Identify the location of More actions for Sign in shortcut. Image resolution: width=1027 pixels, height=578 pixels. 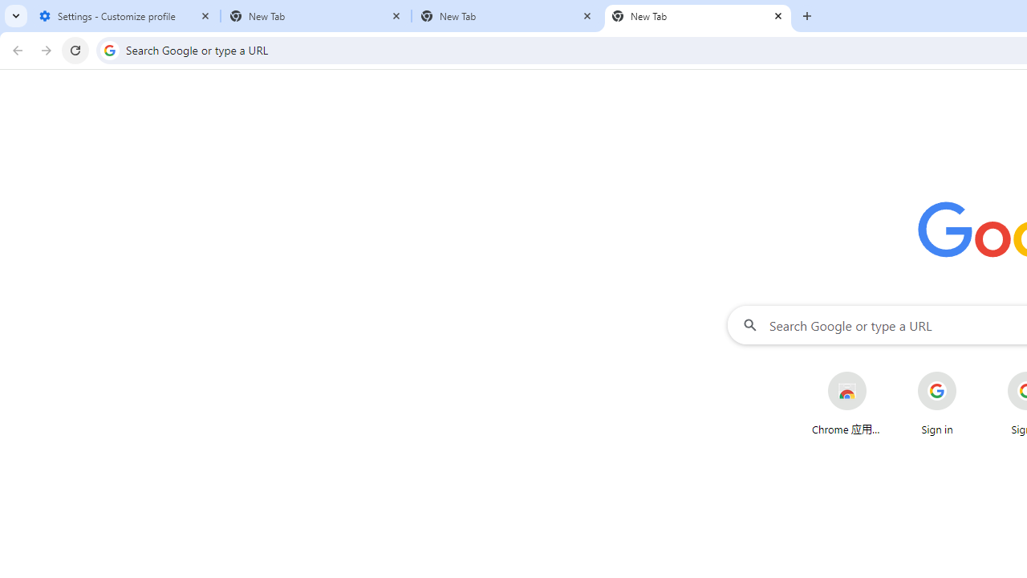
(969, 372).